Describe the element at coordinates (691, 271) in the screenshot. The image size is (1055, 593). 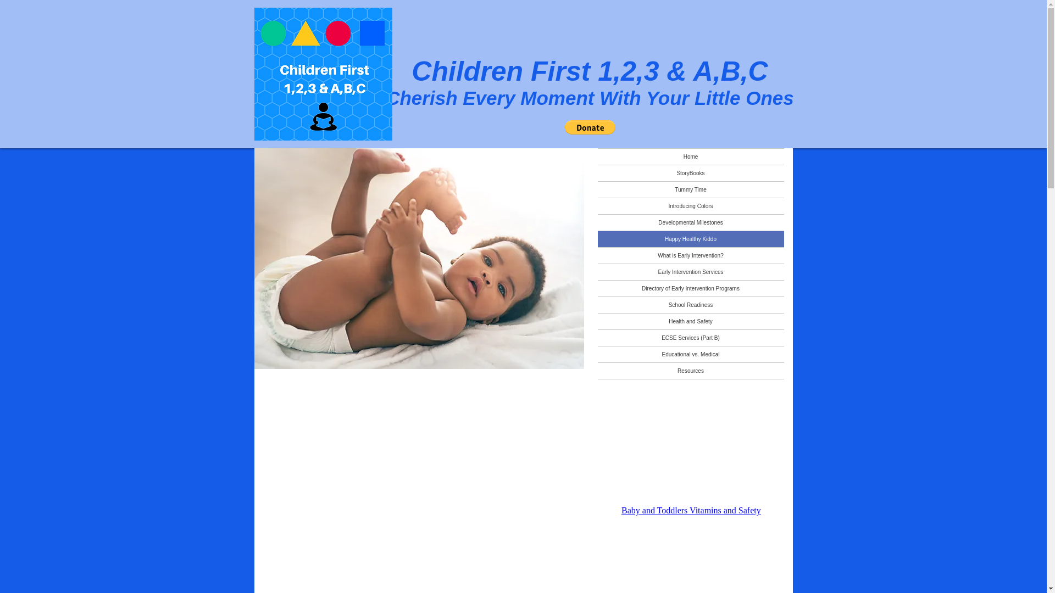
I see `Early Intervention Services` at that location.